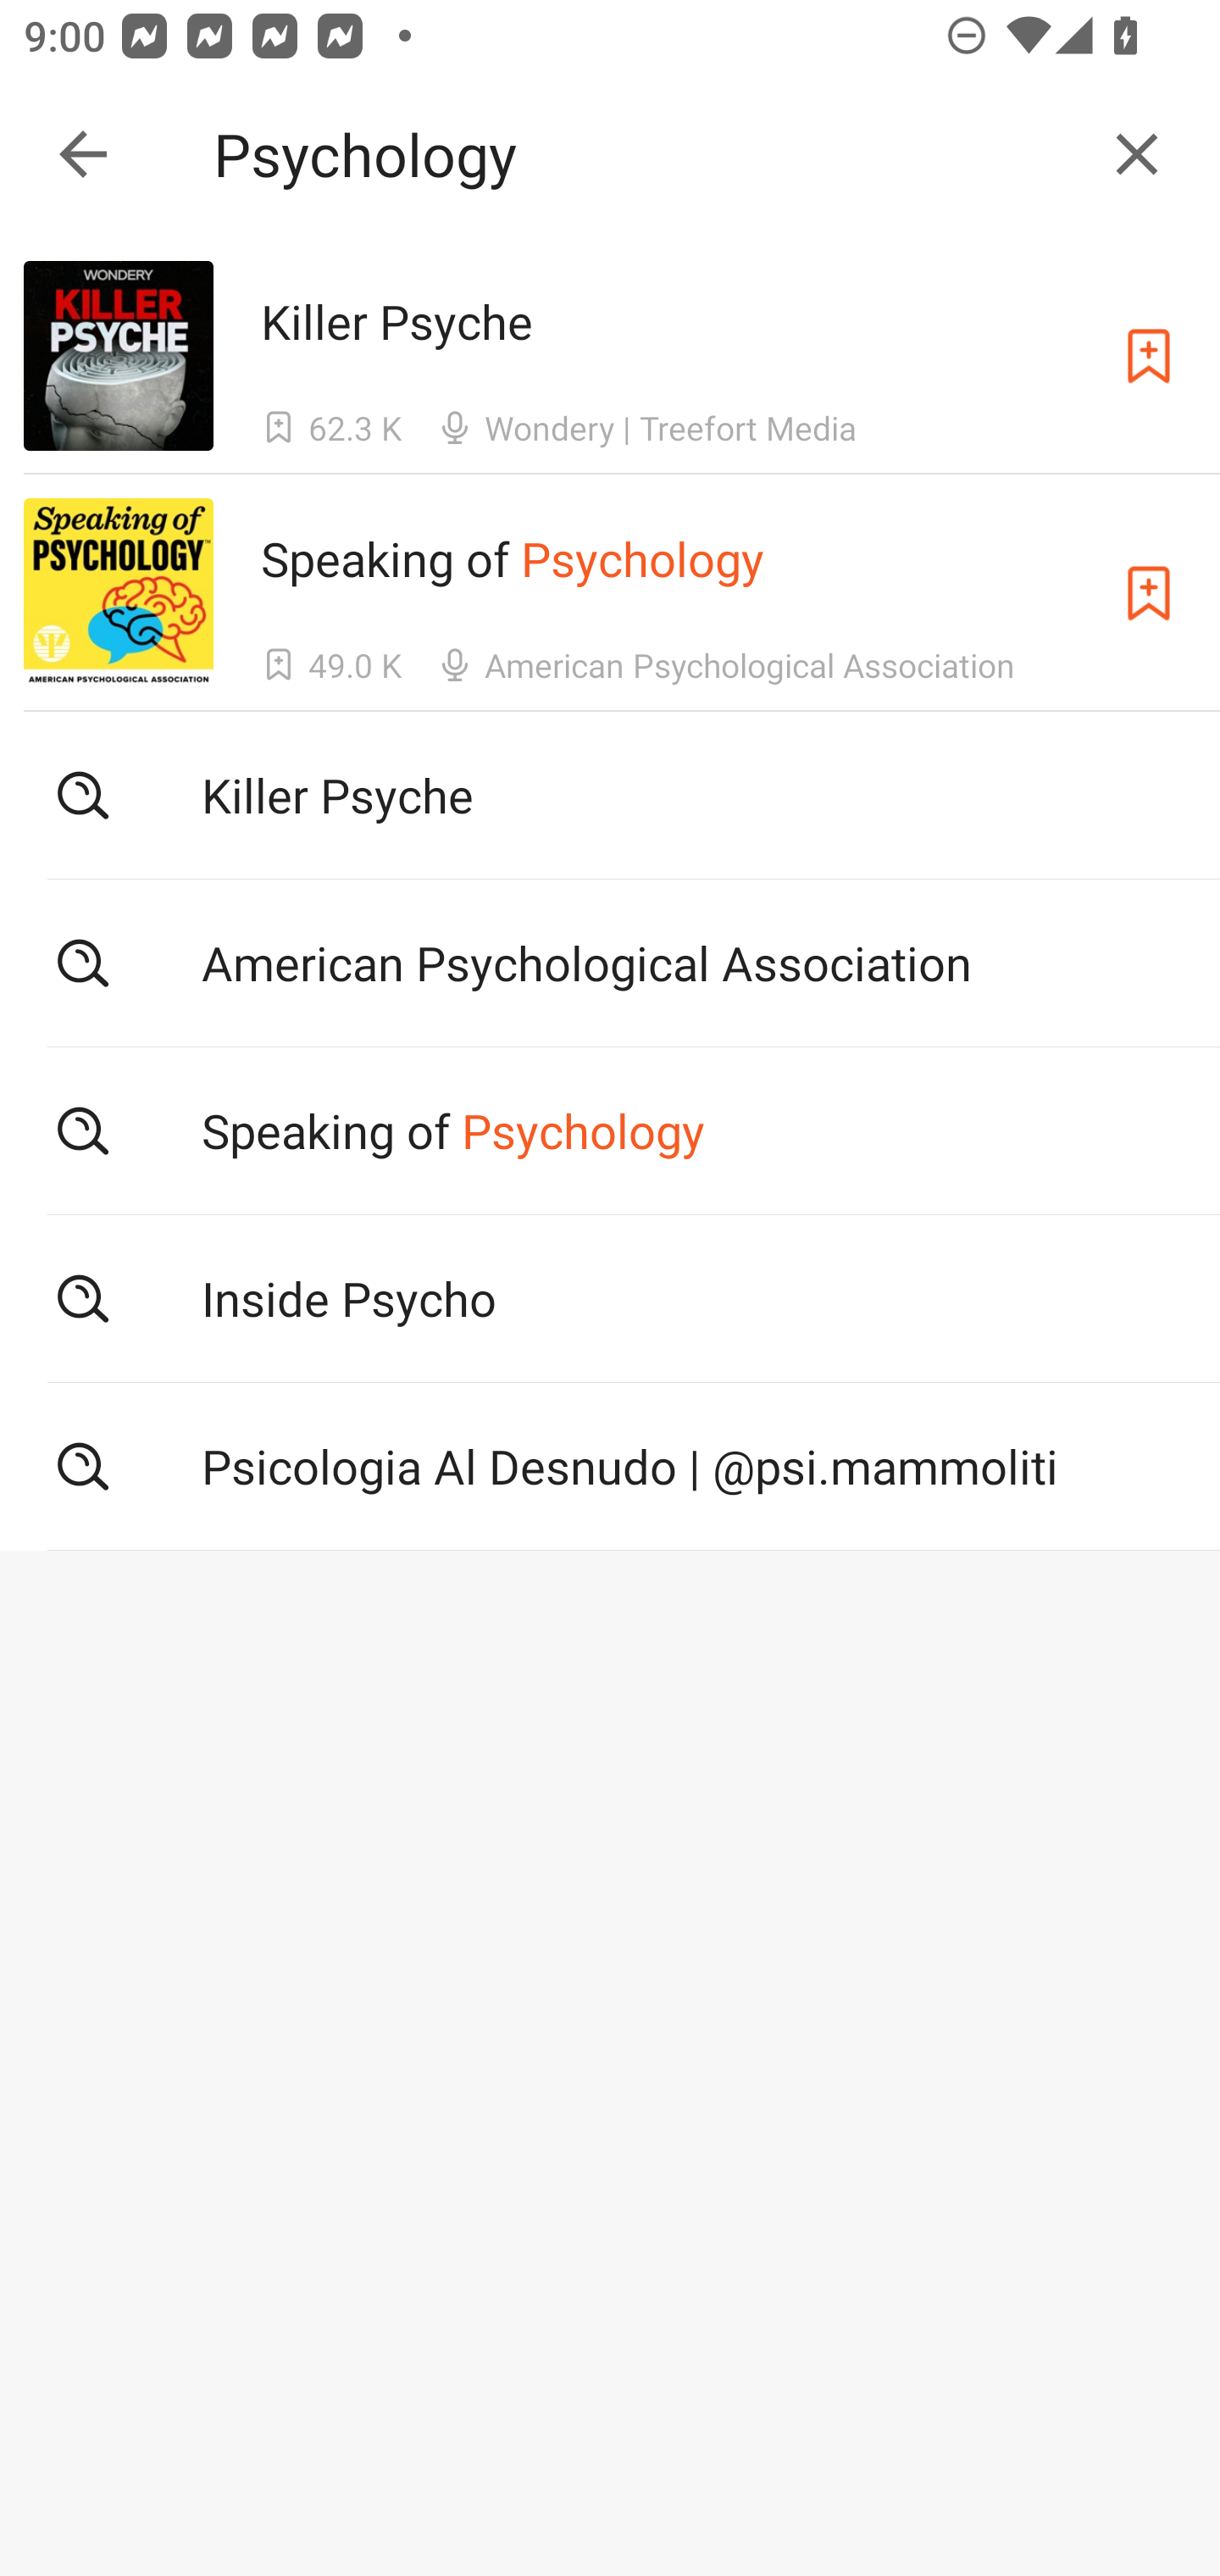 Image resolution: width=1220 pixels, height=2576 pixels. I want to click on  Inside Psycho, so click(610, 1299).